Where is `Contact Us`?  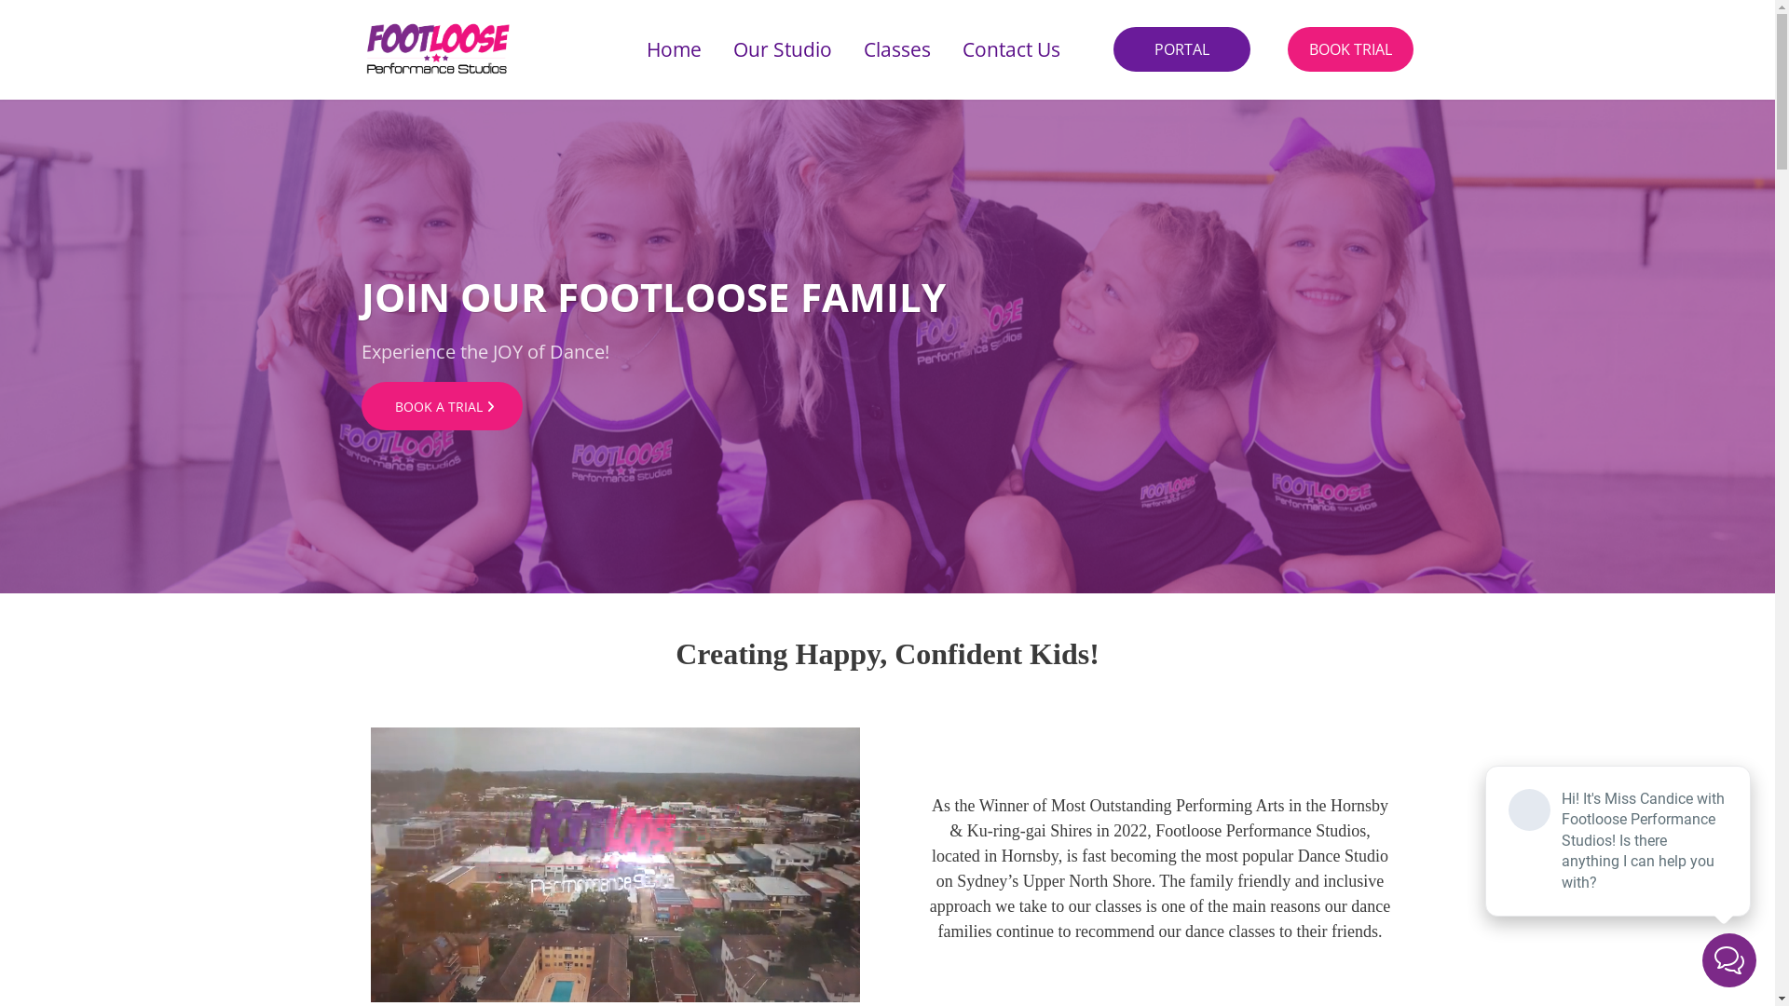 Contact Us is located at coordinates (1012, 49).